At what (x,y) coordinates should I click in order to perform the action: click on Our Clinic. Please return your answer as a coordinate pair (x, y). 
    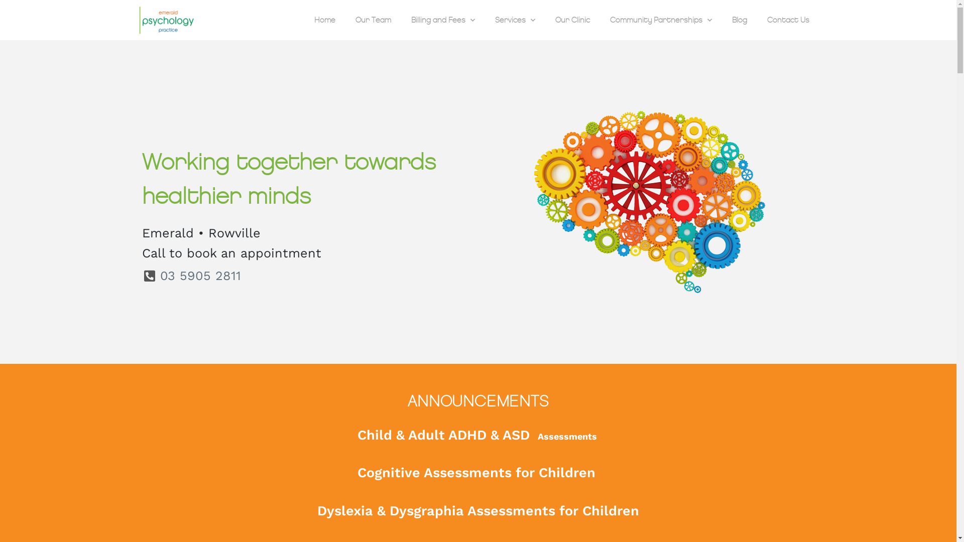
    Looking at the image, I should click on (572, 20).